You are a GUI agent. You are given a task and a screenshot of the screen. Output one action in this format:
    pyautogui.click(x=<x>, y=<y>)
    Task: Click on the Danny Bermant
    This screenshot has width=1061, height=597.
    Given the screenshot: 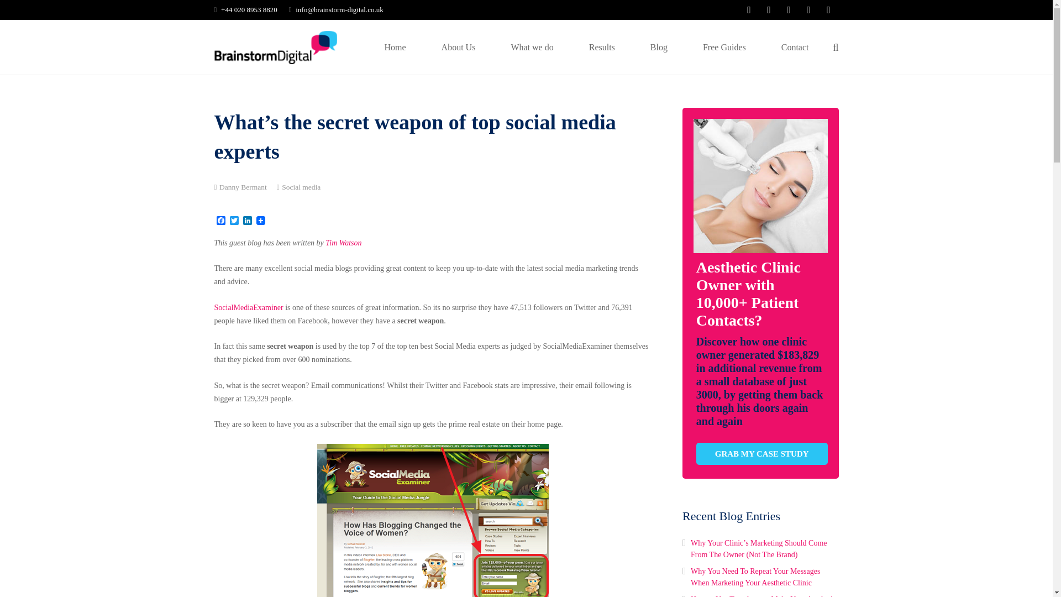 What is the action you would take?
    pyautogui.click(x=243, y=187)
    